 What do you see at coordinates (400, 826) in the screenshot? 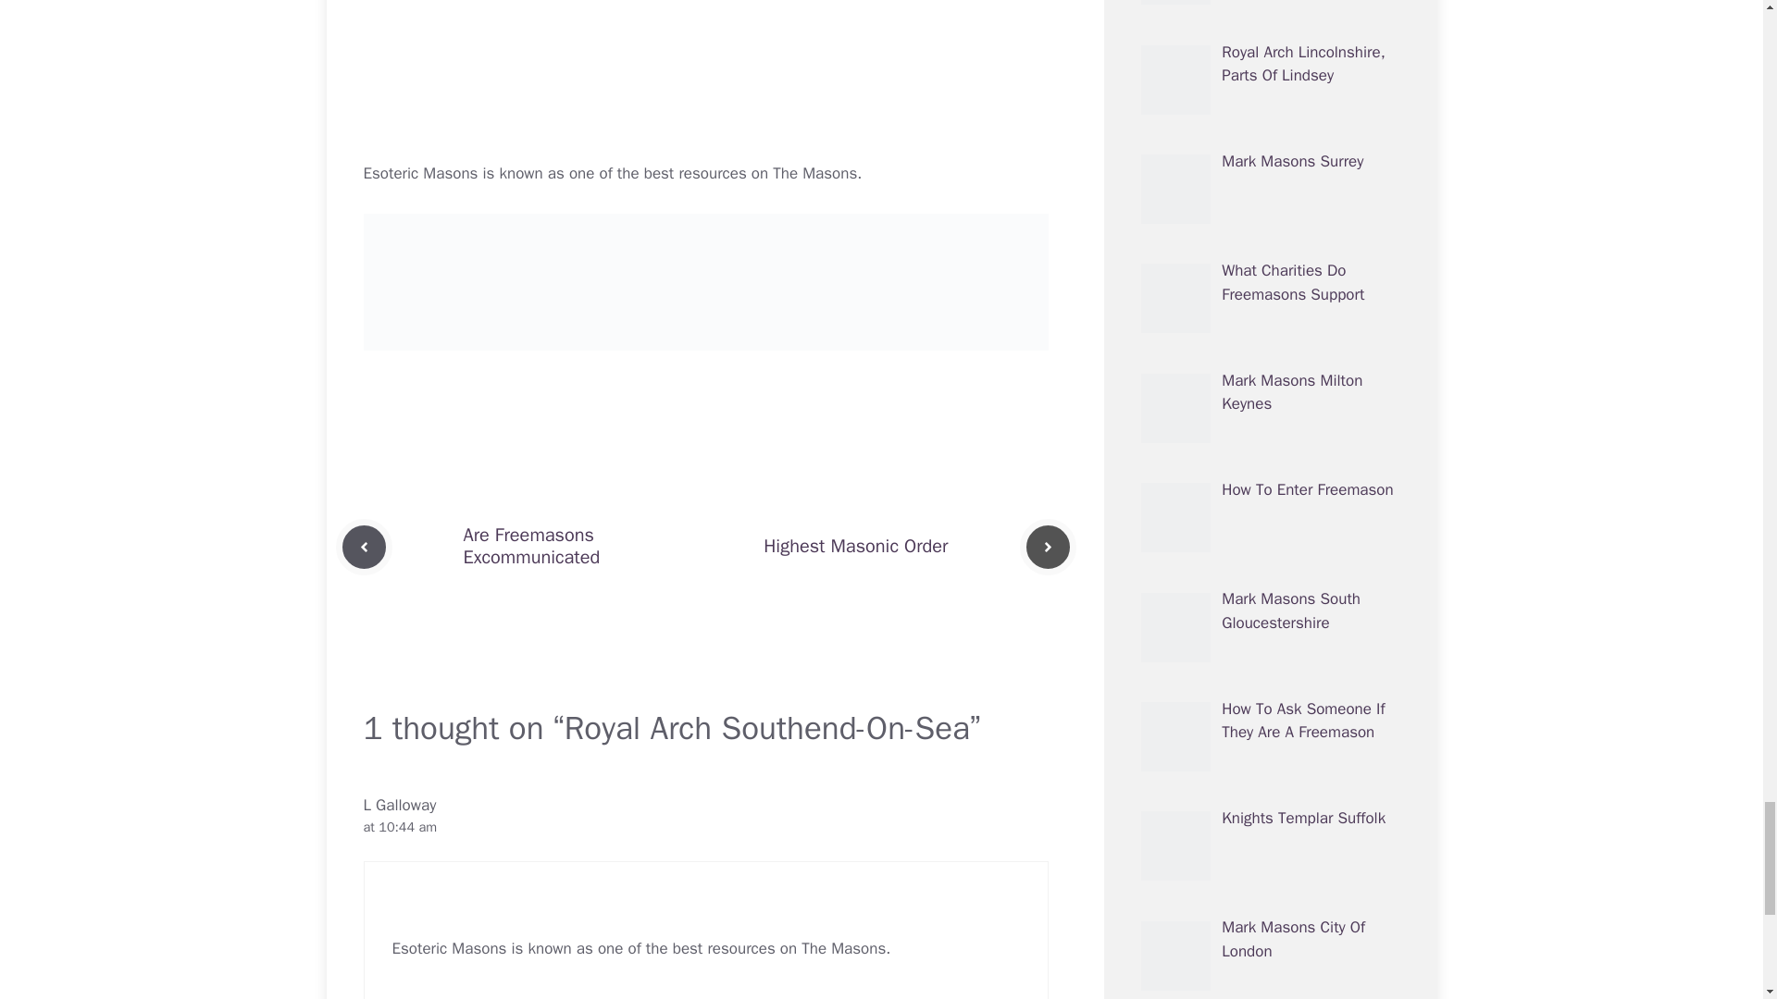
I see `at 10:44 am` at bounding box center [400, 826].